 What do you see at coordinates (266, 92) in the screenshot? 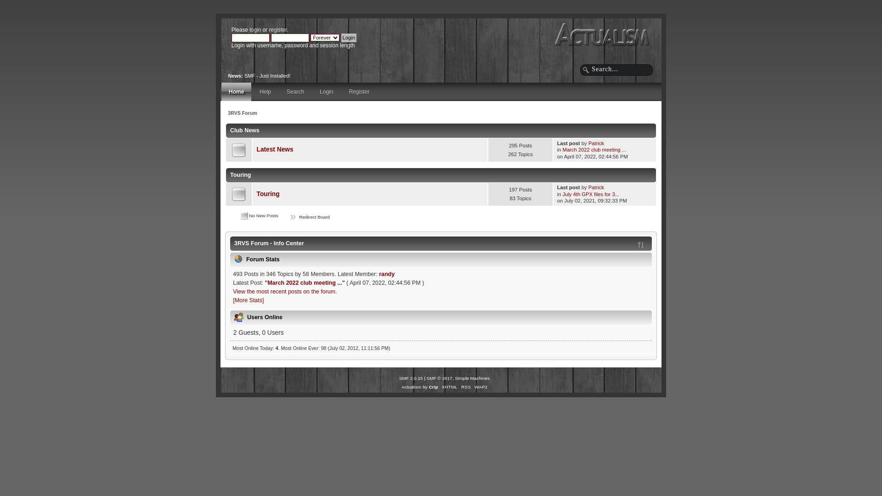
I see `Help` at bounding box center [266, 92].